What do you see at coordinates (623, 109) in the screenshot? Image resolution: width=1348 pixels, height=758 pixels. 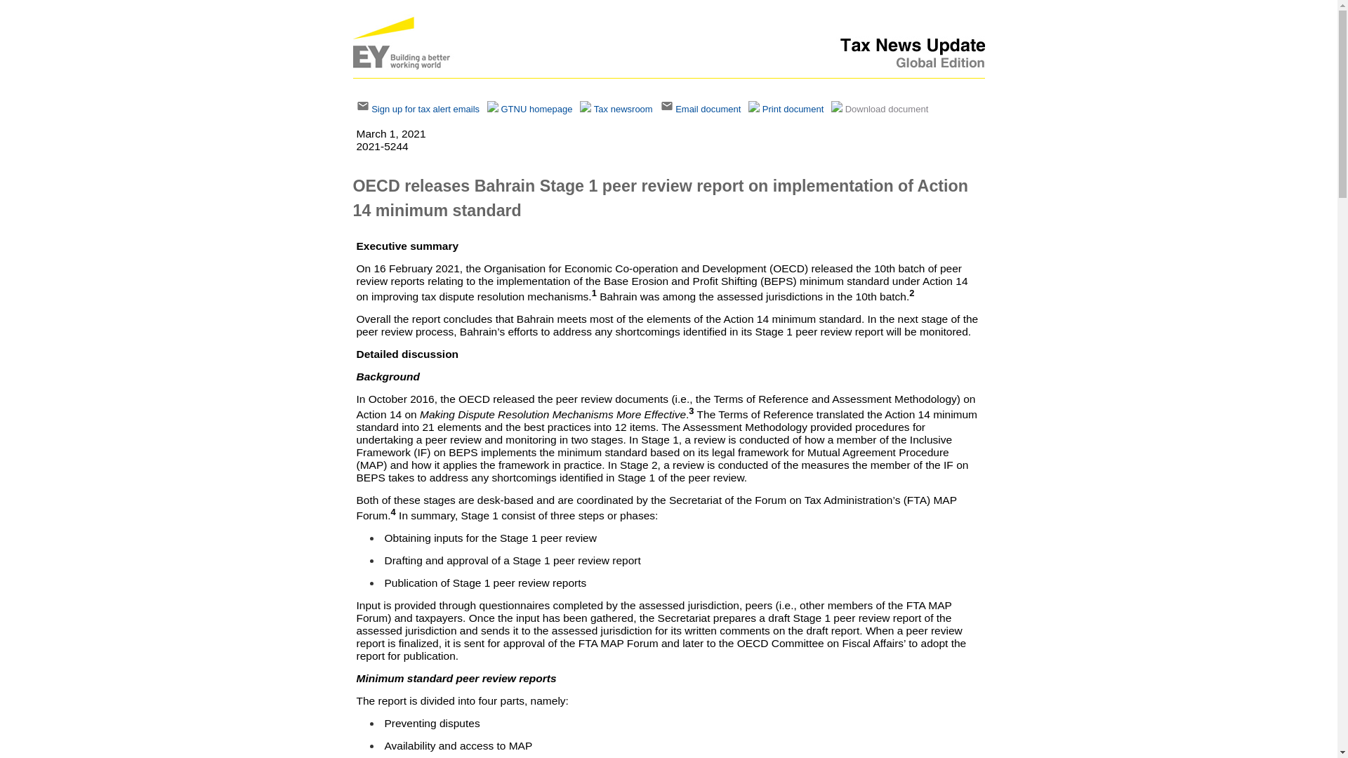 I see `Tax newsroom` at bounding box center [623, 109].